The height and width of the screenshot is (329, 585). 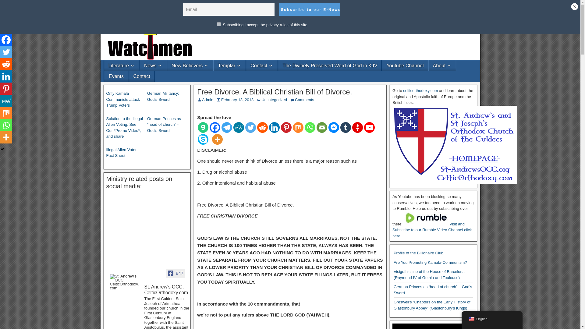 I want to click on Gettr, so click(x=357, y=127).